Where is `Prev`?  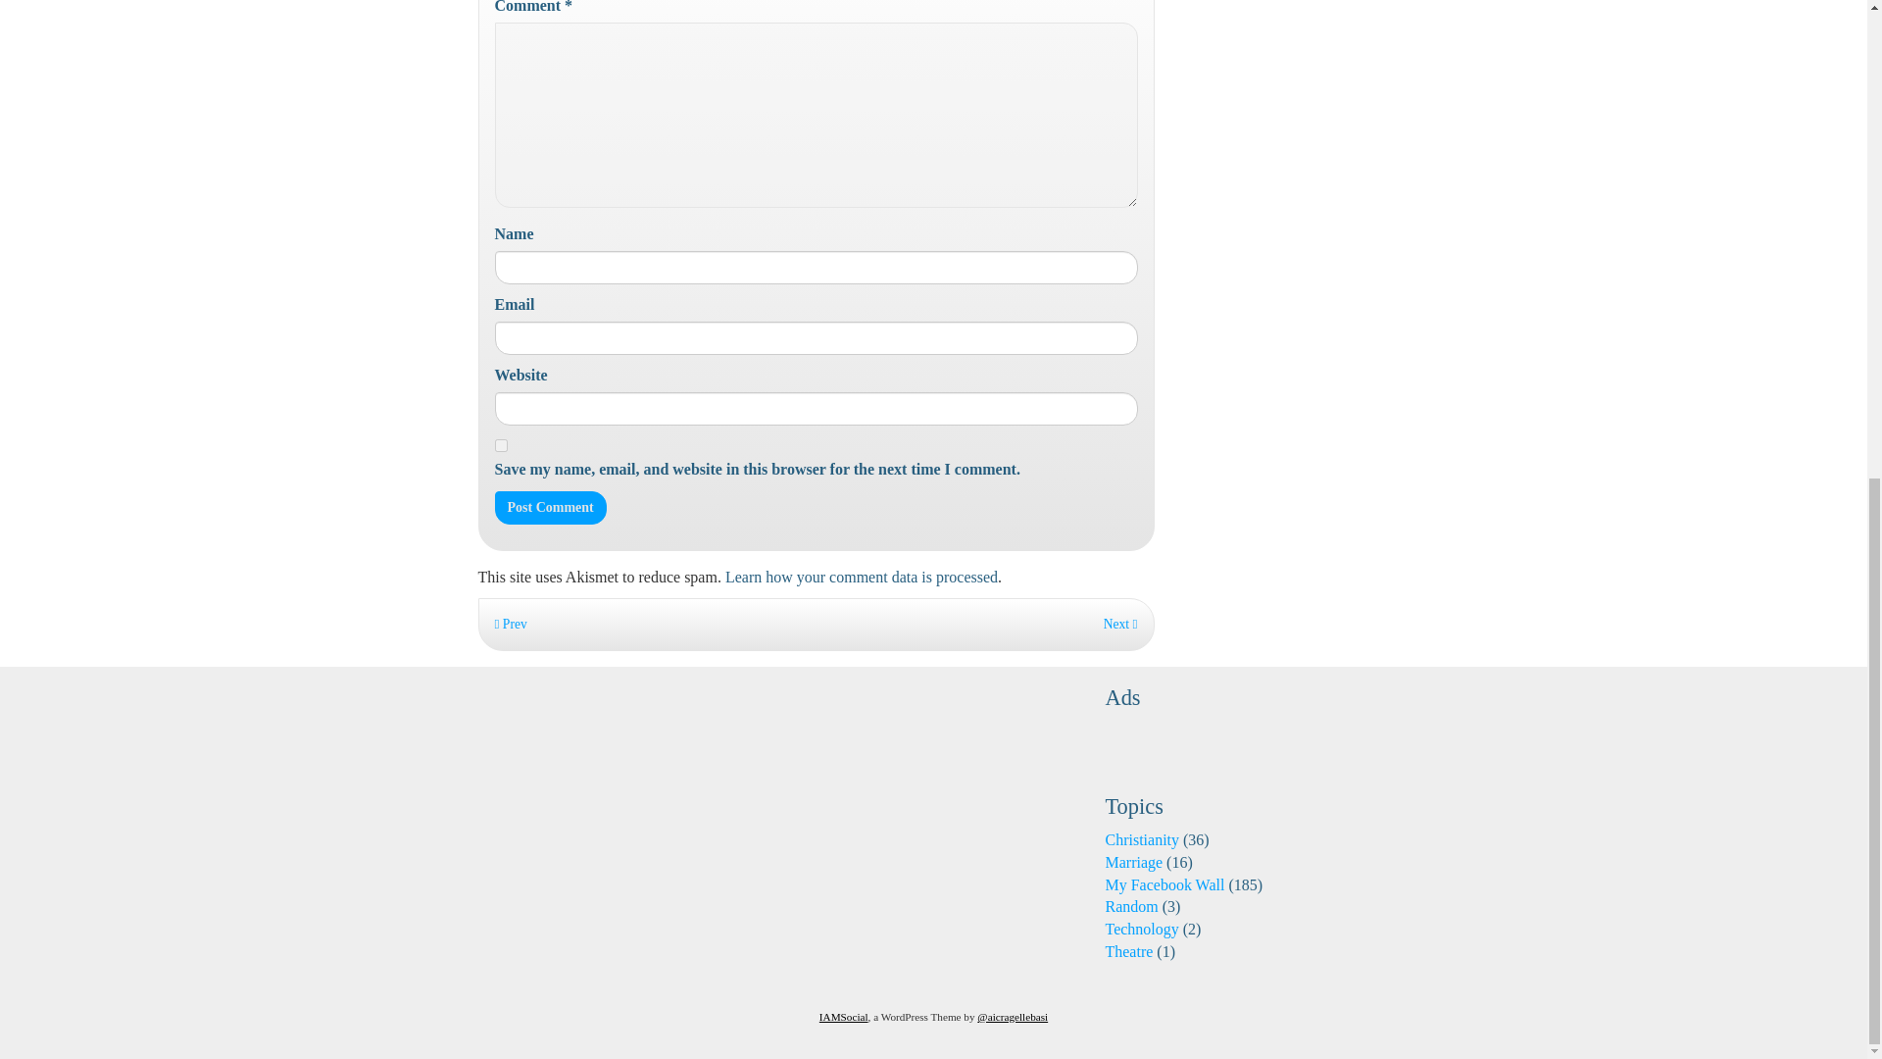
Prev is located at coordinates (510, 624).